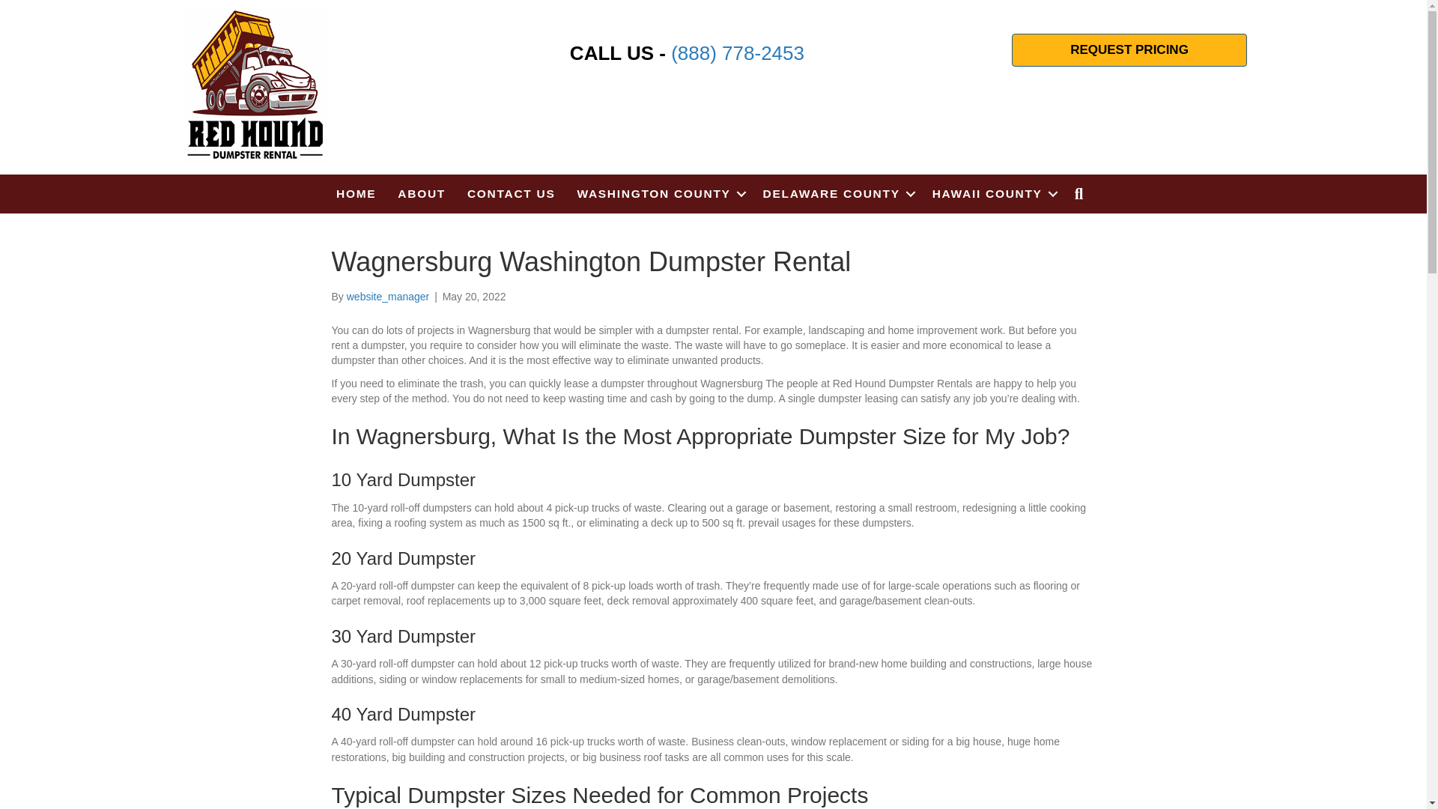  Describe the element at coordinates (511, 194) in the screenshot. I see `CONTACT US` at that location.